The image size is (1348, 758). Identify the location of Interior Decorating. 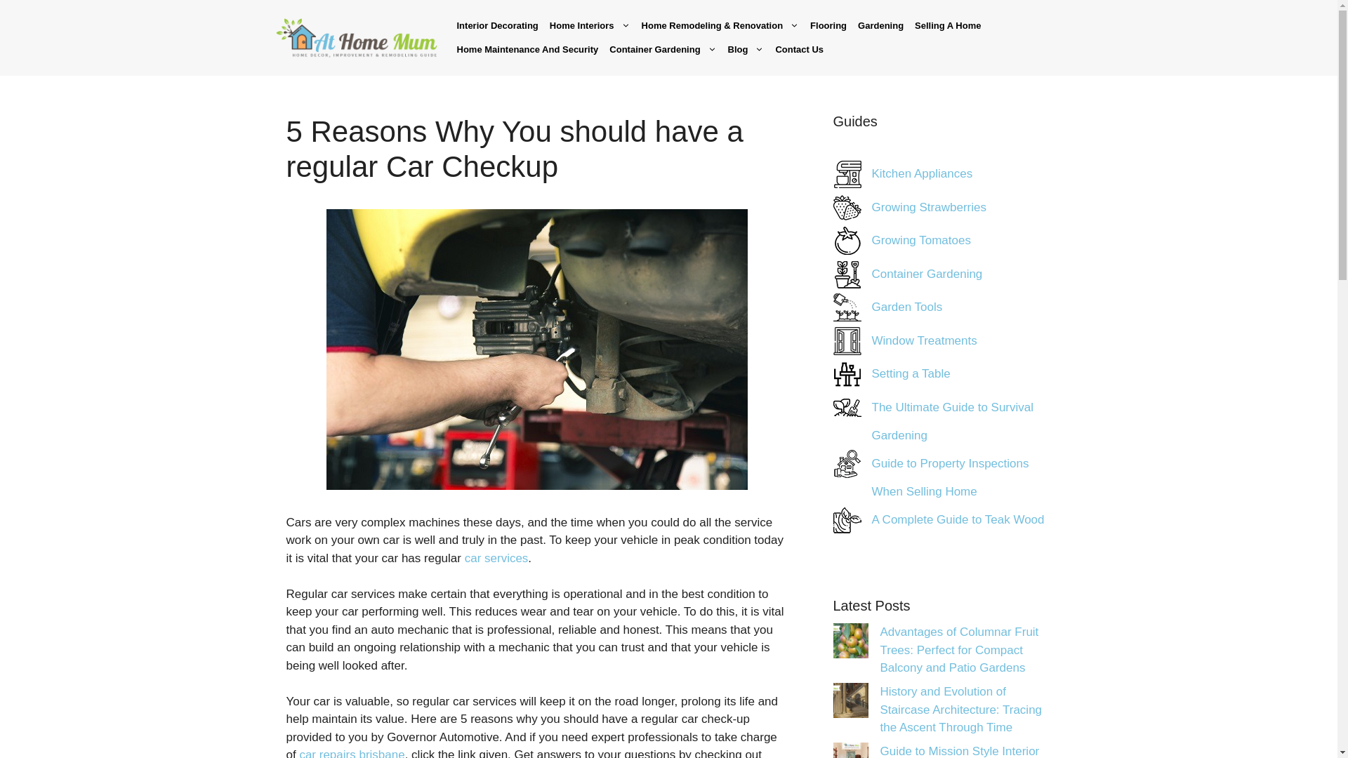
(496, 26).